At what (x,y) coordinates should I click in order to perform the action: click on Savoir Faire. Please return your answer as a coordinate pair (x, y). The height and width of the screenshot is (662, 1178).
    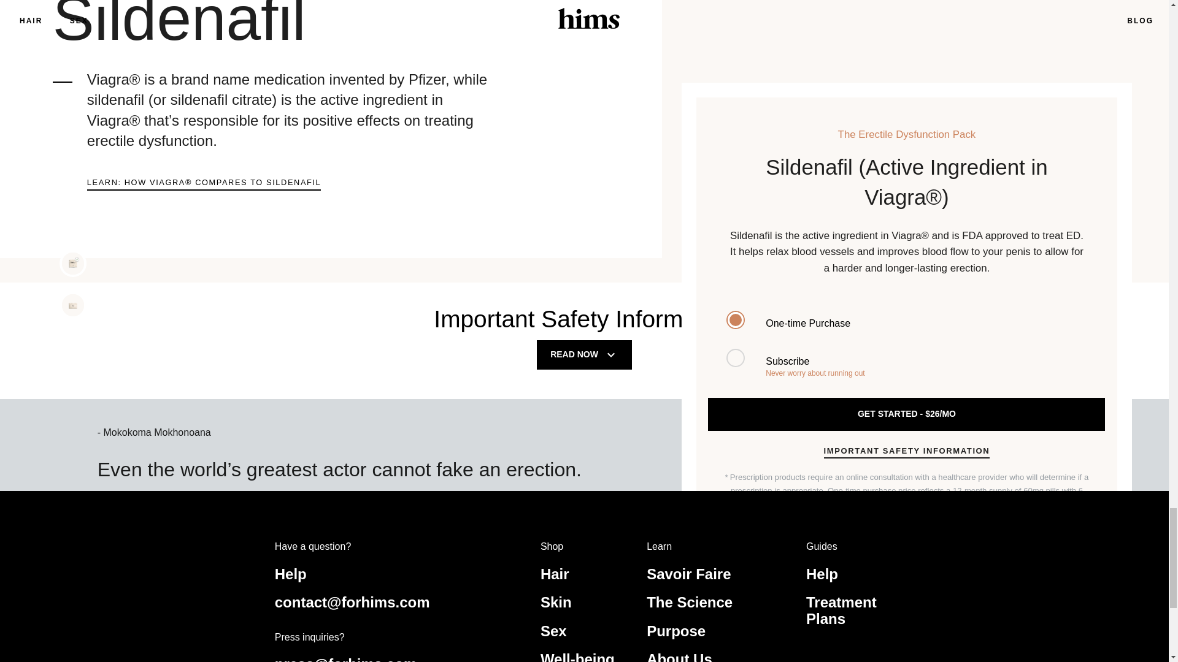
    Looking at the image, I should click on (688, 574).